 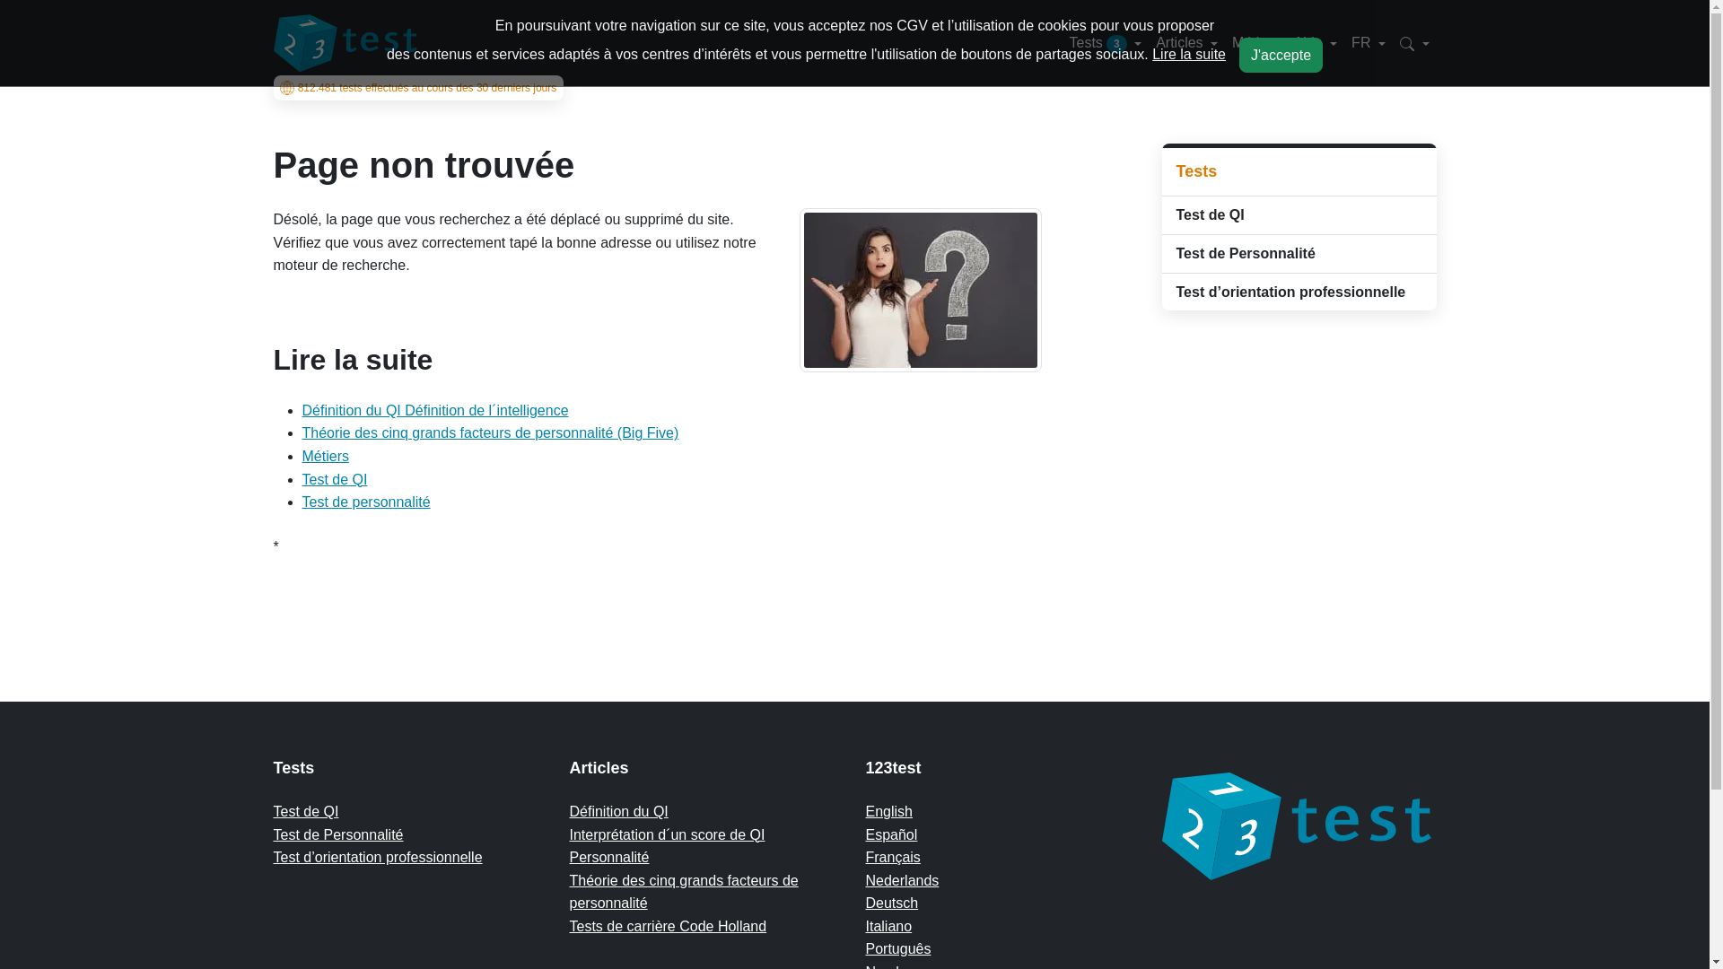 What do you see at coordinates (305, 811) in the screenshot?
I see `Test de QI` at bounding box center [305, 811].